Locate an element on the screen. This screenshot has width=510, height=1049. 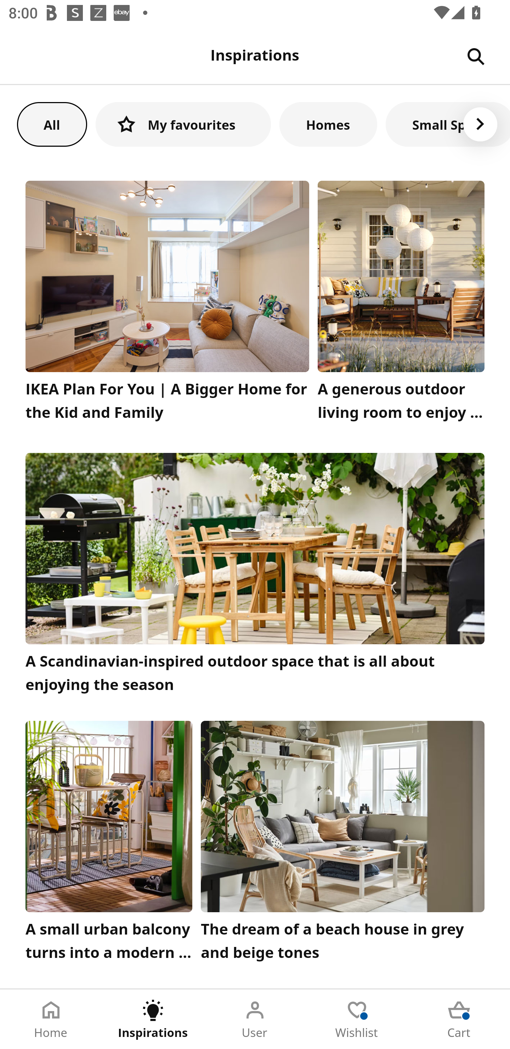
The dream of a beach house in grey and beige tones is located at coordinates (343, 844).